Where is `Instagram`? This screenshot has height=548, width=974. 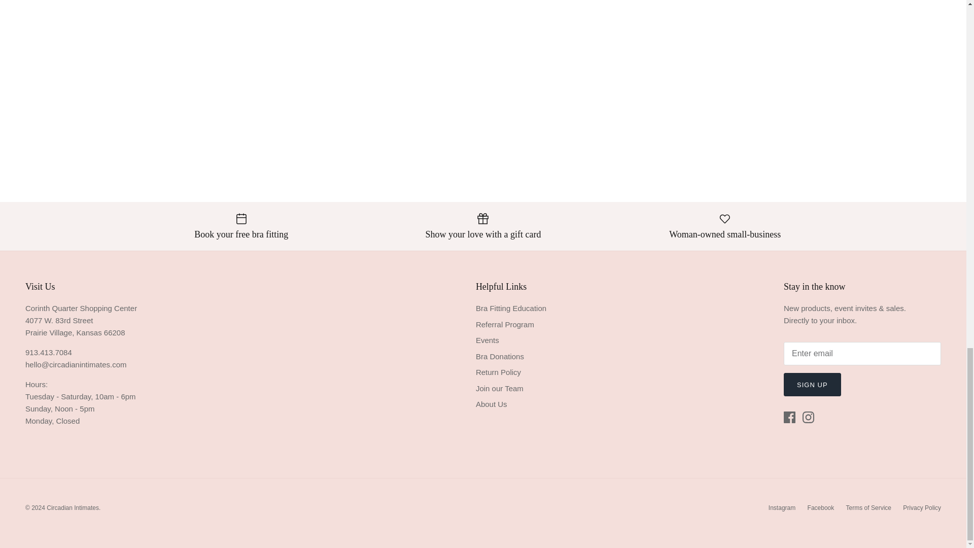
Instagram is located at coordinates (809, 417).